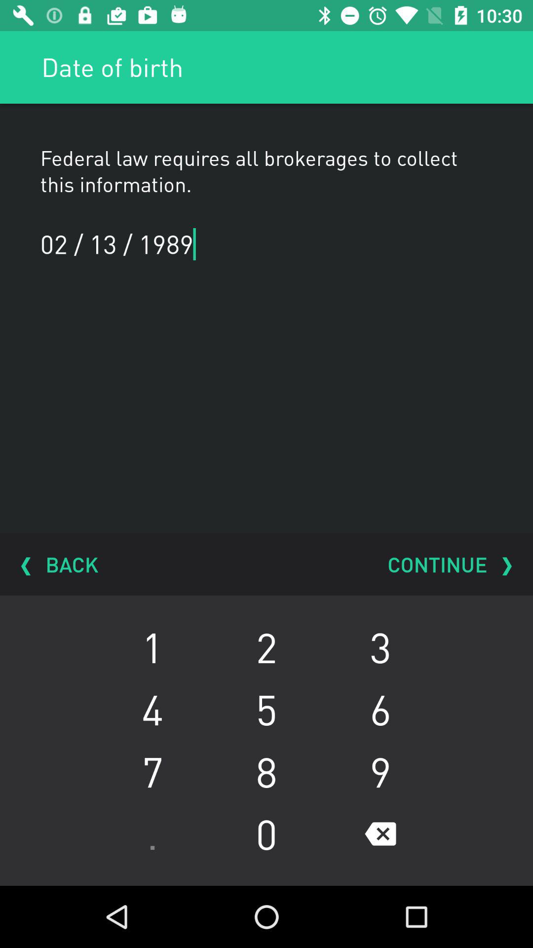 The width and height of the screenshot is (533, 948). I want to click on launch icon to the left of 6 icon, so click(266, 772).